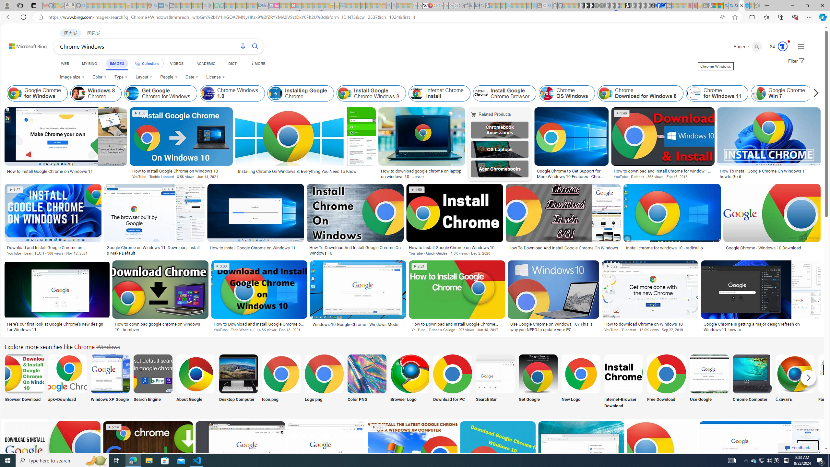 This screenshot has width=830, height=467. What do you see at coordinates (153, 382) in the screenshot?
I see `Search Engine` at bounding box center [153, 382].